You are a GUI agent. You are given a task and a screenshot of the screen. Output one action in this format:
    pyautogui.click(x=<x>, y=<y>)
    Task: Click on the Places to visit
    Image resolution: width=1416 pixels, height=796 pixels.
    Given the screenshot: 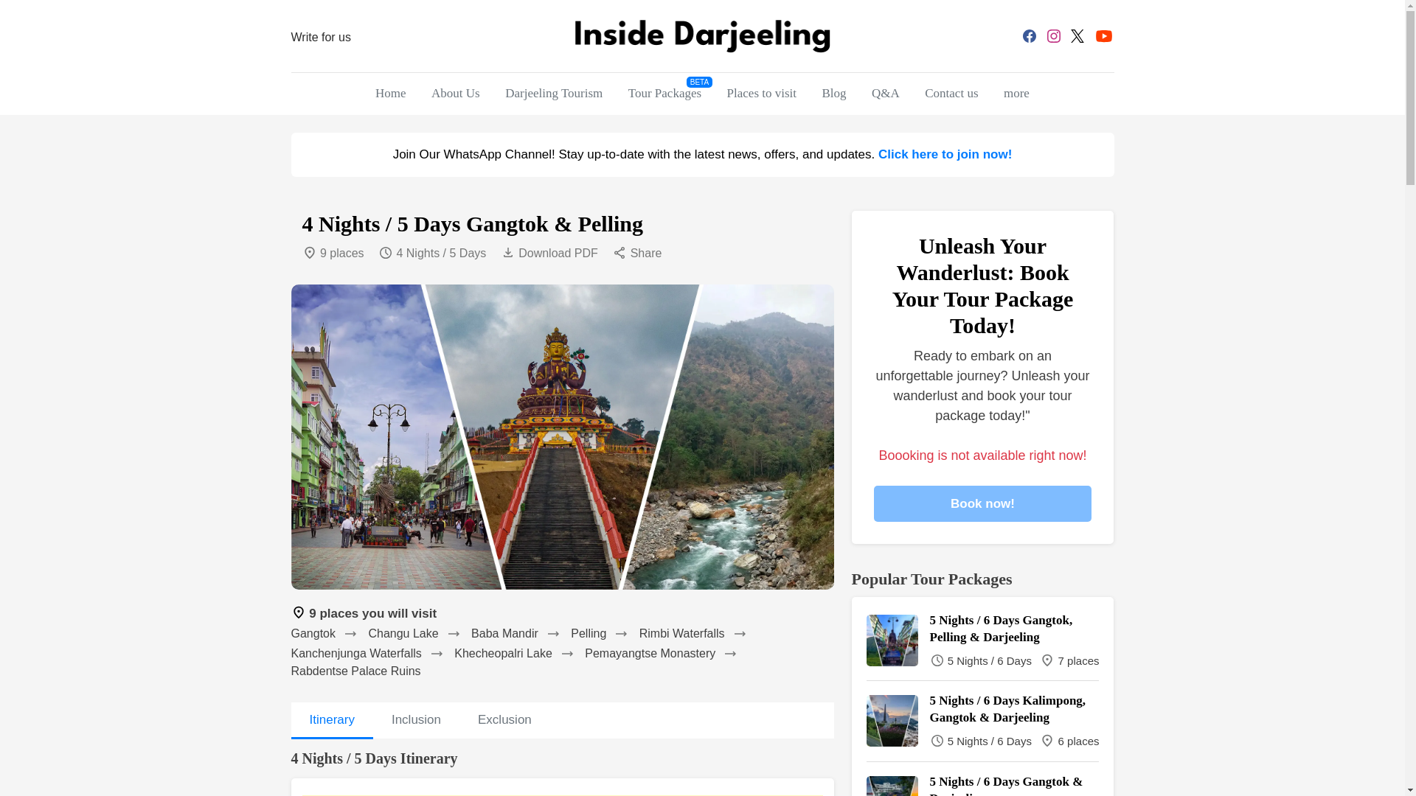 What is the action you would take?
    pyautogui.click(x=761, y=94)
    